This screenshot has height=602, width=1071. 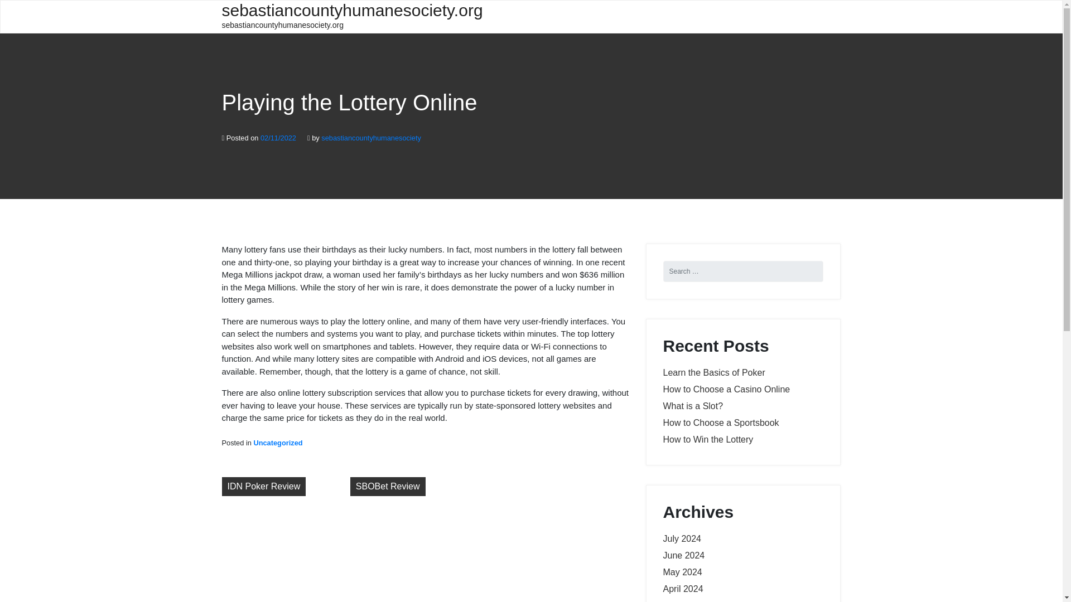 I want to click on SBOBet Review, so click(x=387, y=486).